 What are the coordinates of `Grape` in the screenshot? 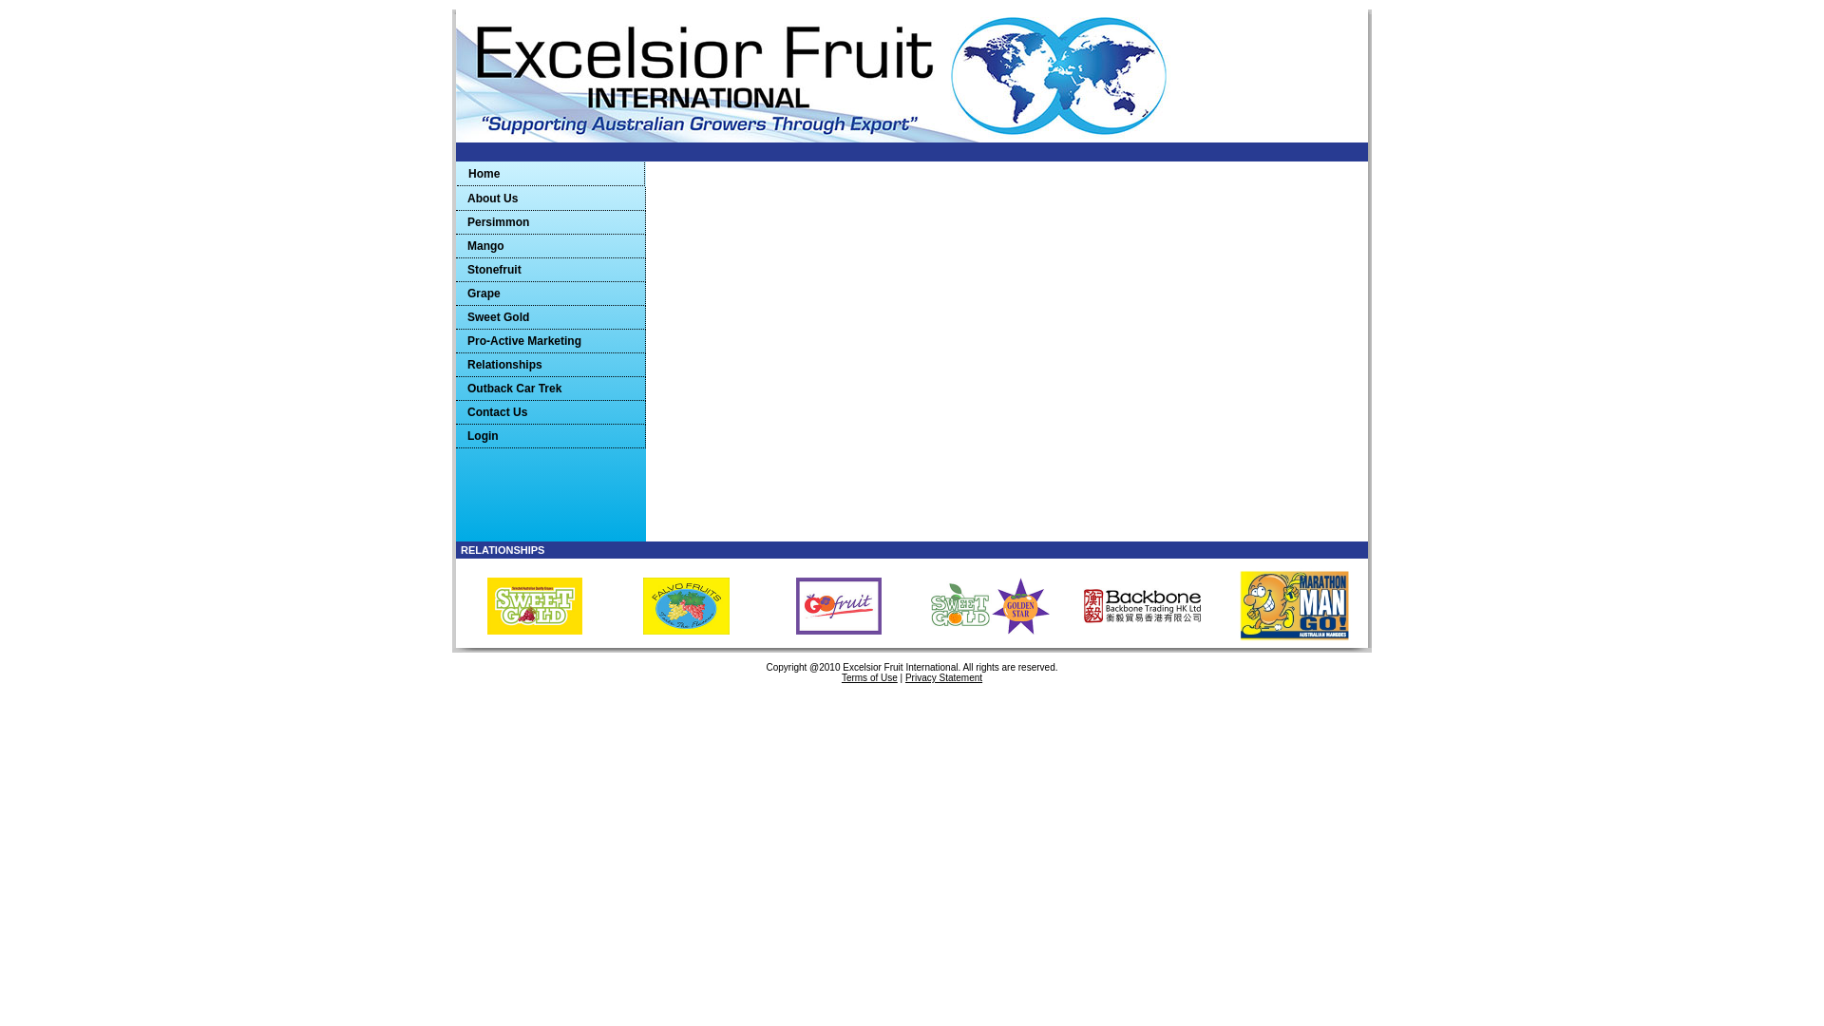 It's located at (551, 294).